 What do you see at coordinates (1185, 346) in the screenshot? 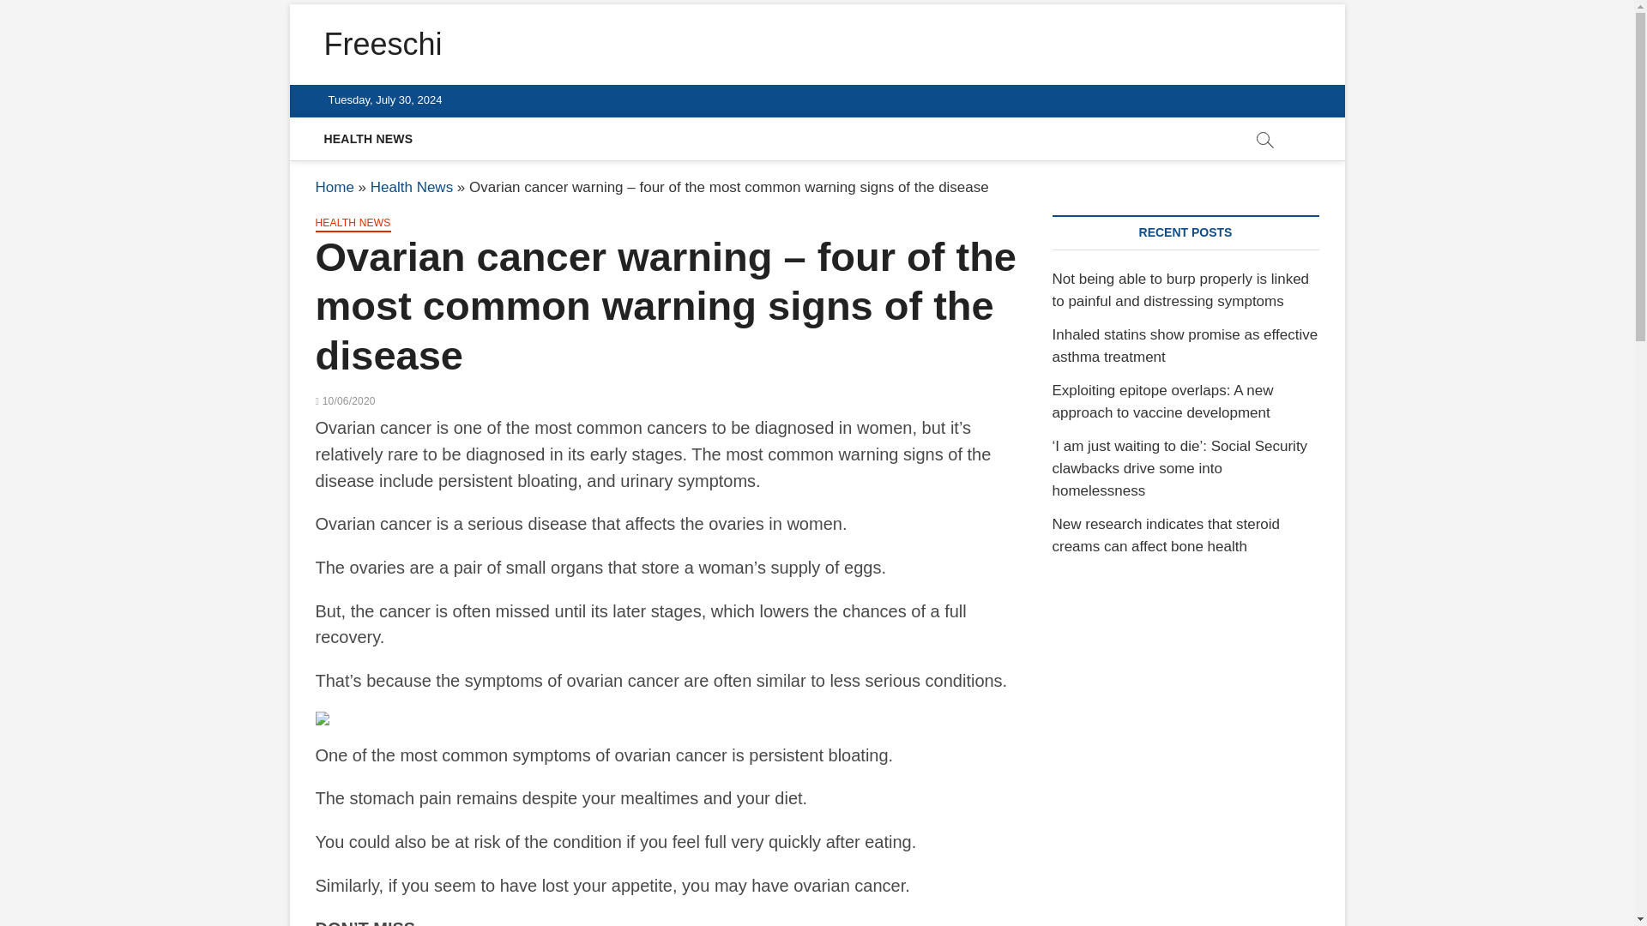
I see `Inhaled statins show promise as effective asthma treatment` at bounding box center [1185, 346].